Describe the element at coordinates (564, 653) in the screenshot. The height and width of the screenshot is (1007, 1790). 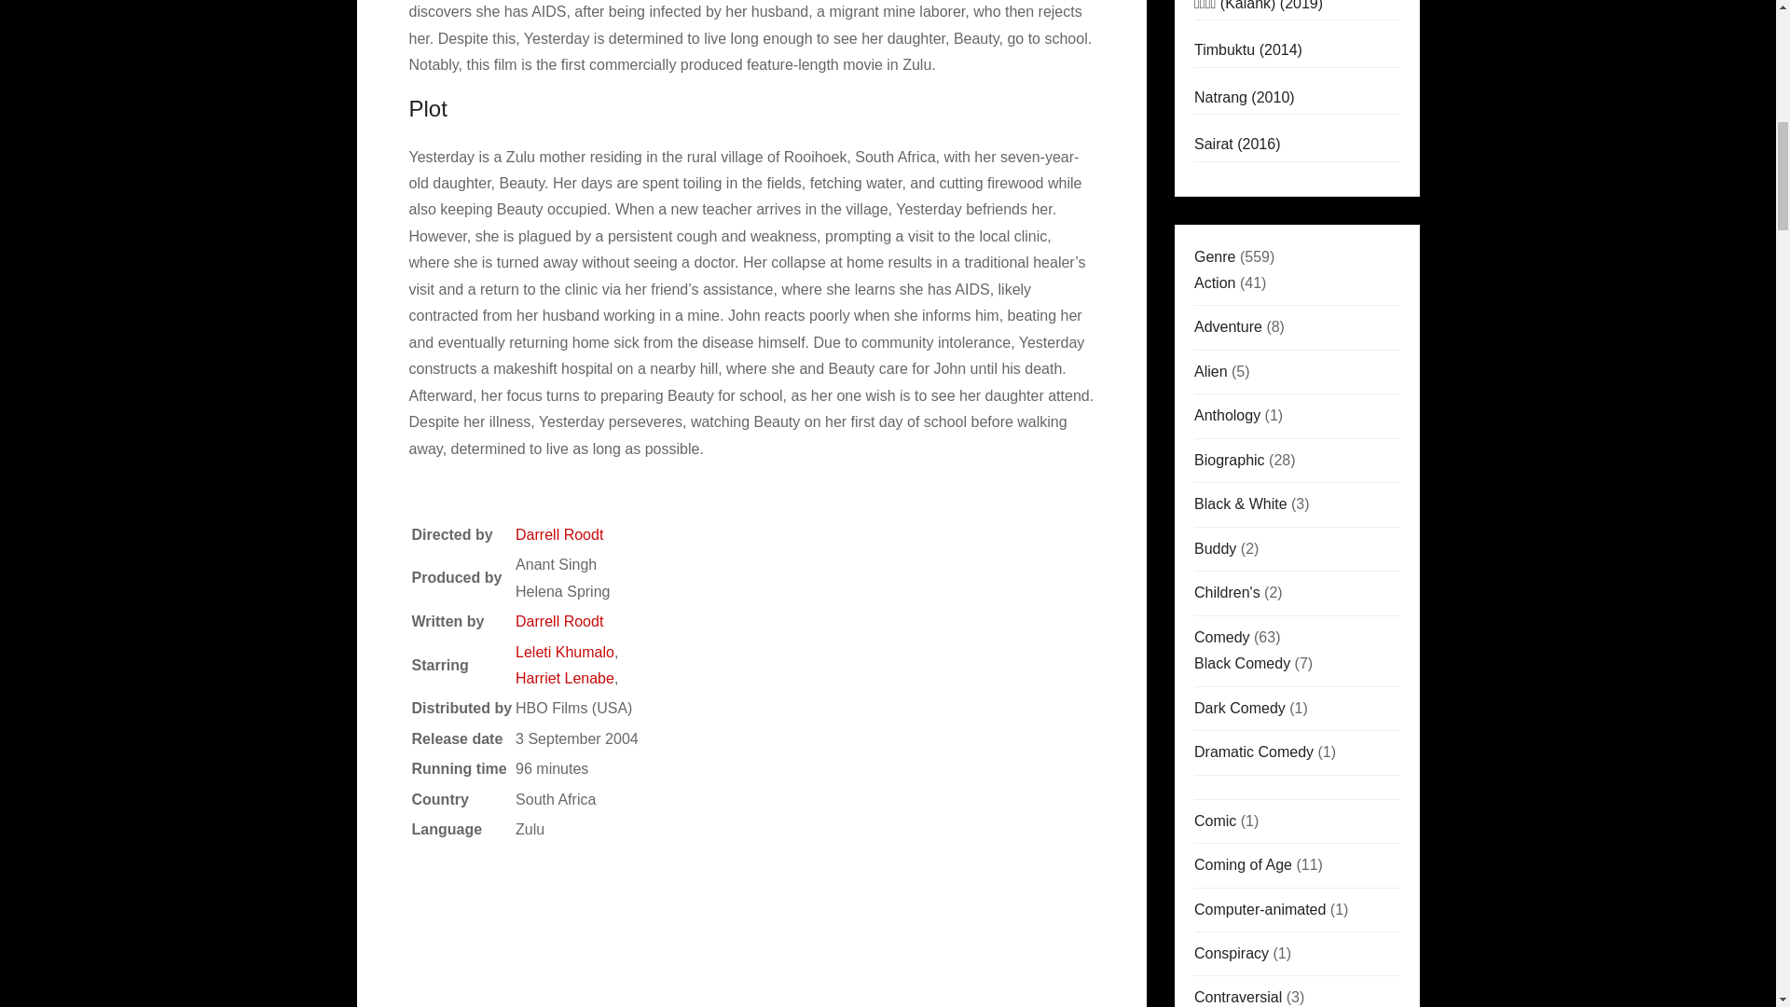
I see `Posts tagged with Leleti Khumalo` at that location.